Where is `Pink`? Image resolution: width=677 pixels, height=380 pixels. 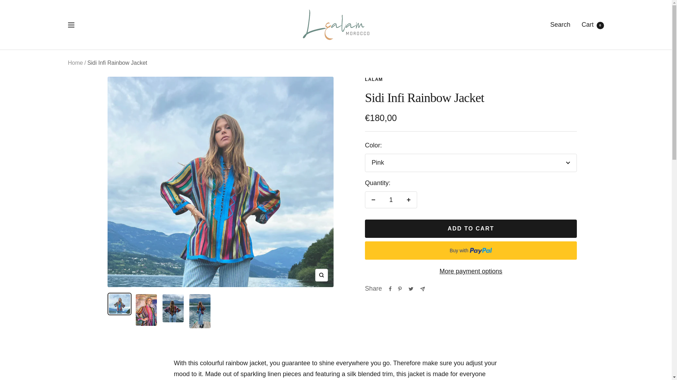
Pink is located at coordinates (470, 183).